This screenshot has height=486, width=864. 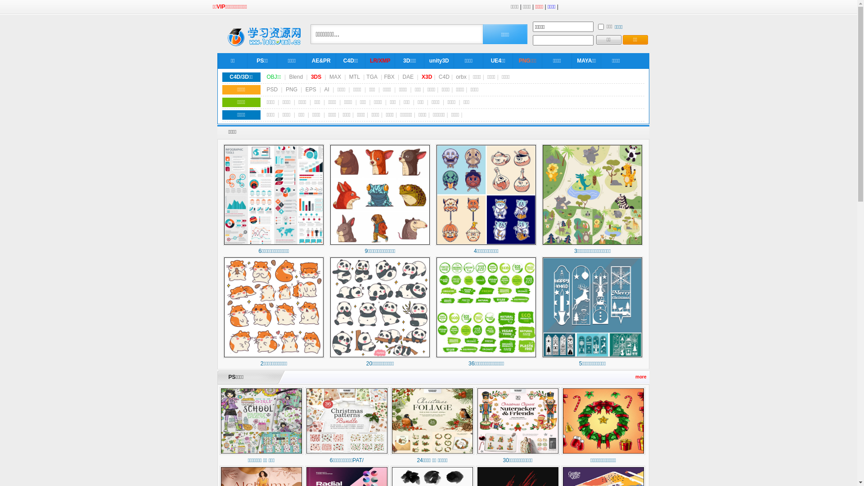 I want to click on Blend, so click(x=296, y=77).